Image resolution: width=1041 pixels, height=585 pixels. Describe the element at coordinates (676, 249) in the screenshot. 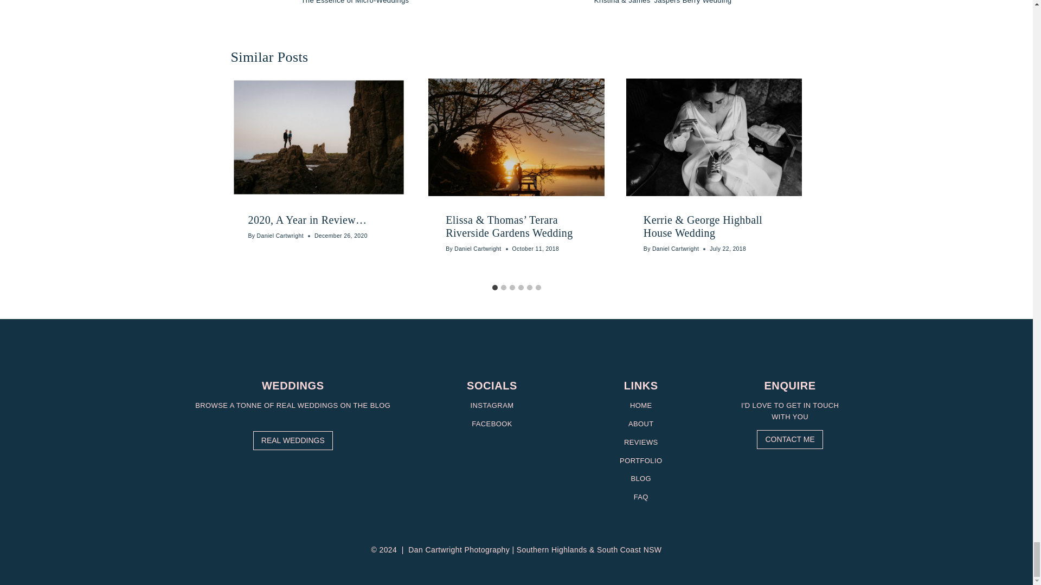

I see `Daniel Cartwright` at that location.